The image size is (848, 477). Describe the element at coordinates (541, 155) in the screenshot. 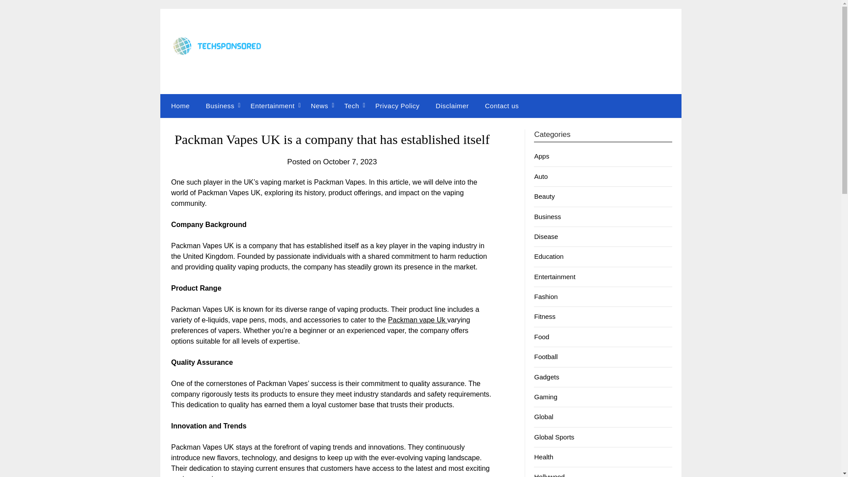

I see `Apps` at that location.